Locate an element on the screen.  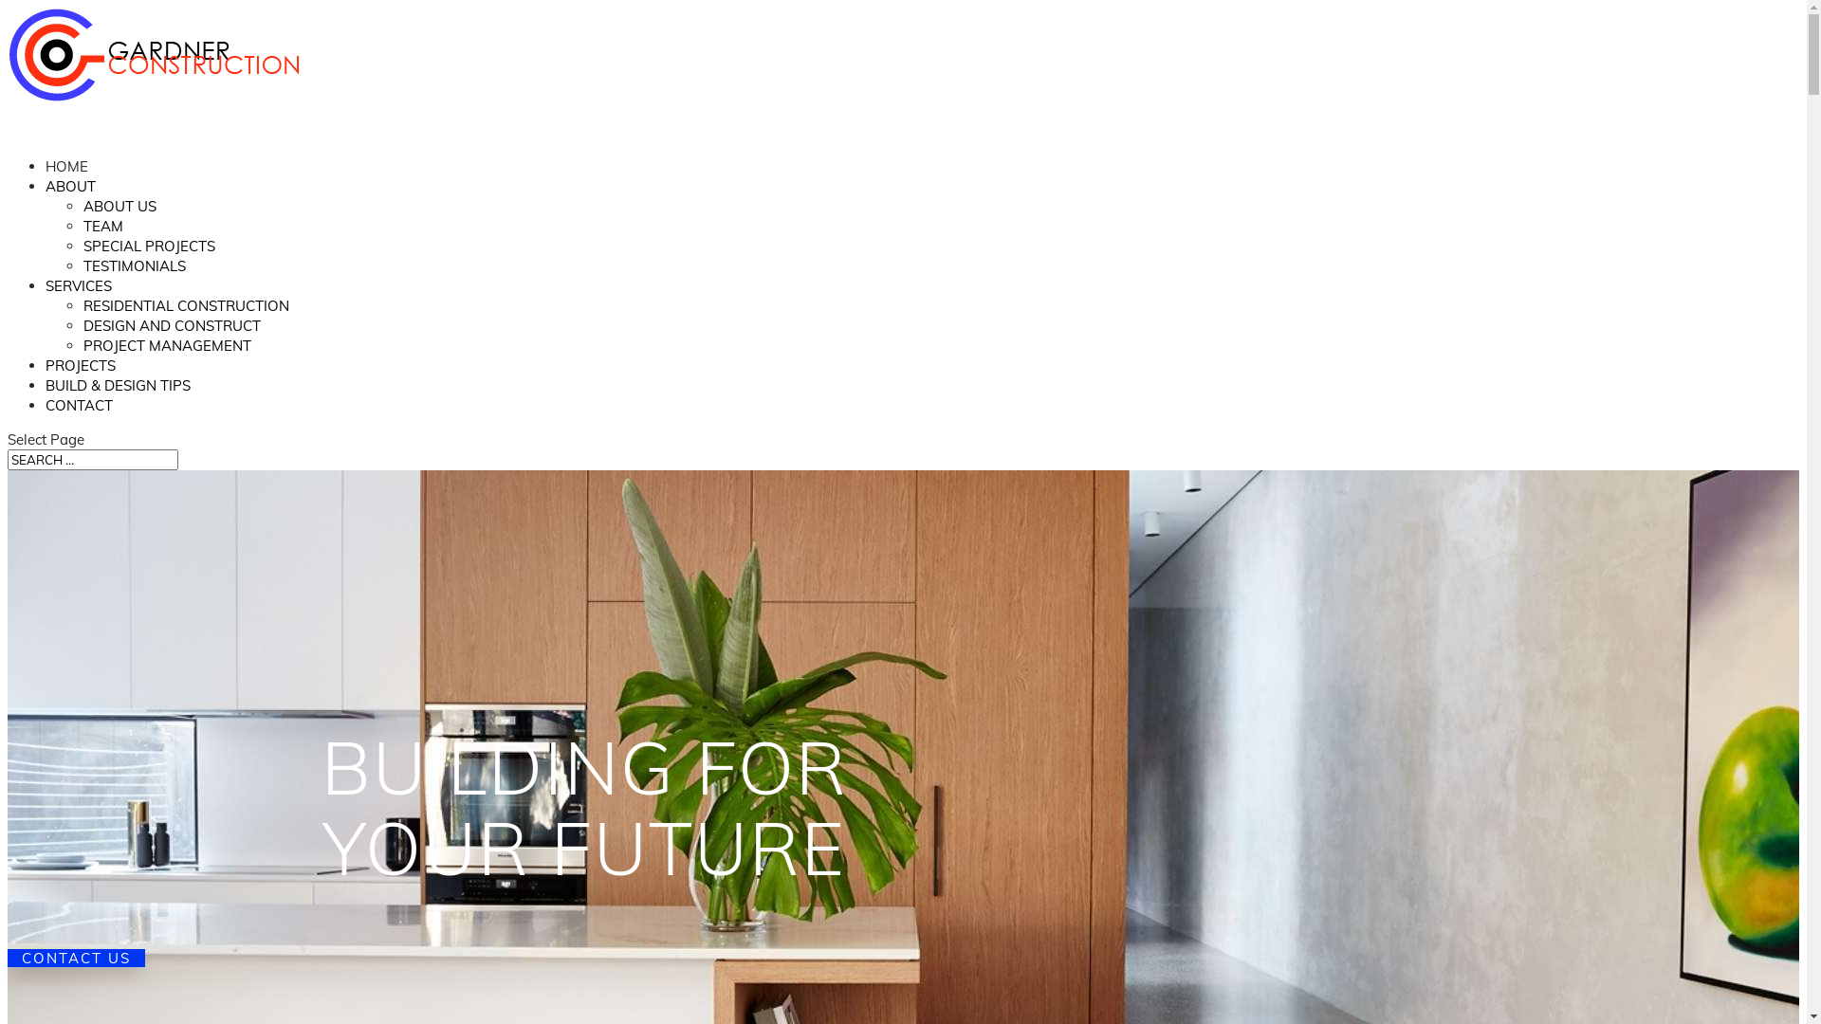
CONTACT is located at coordinates (80, 423).